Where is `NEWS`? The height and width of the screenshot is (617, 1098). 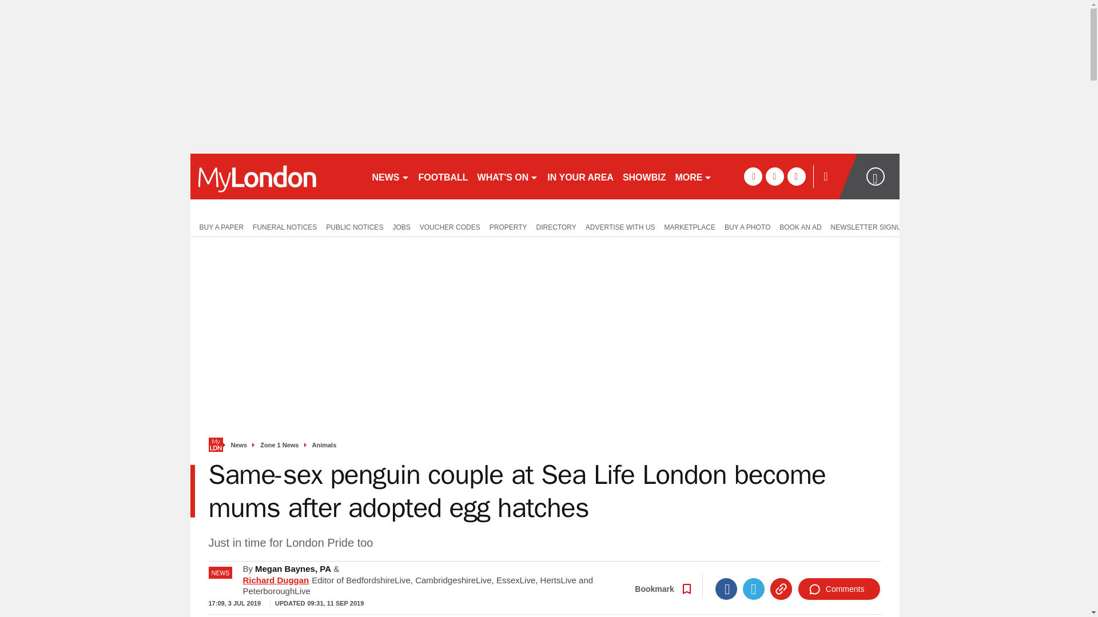
NEWS is located at coordinates (390, 176).